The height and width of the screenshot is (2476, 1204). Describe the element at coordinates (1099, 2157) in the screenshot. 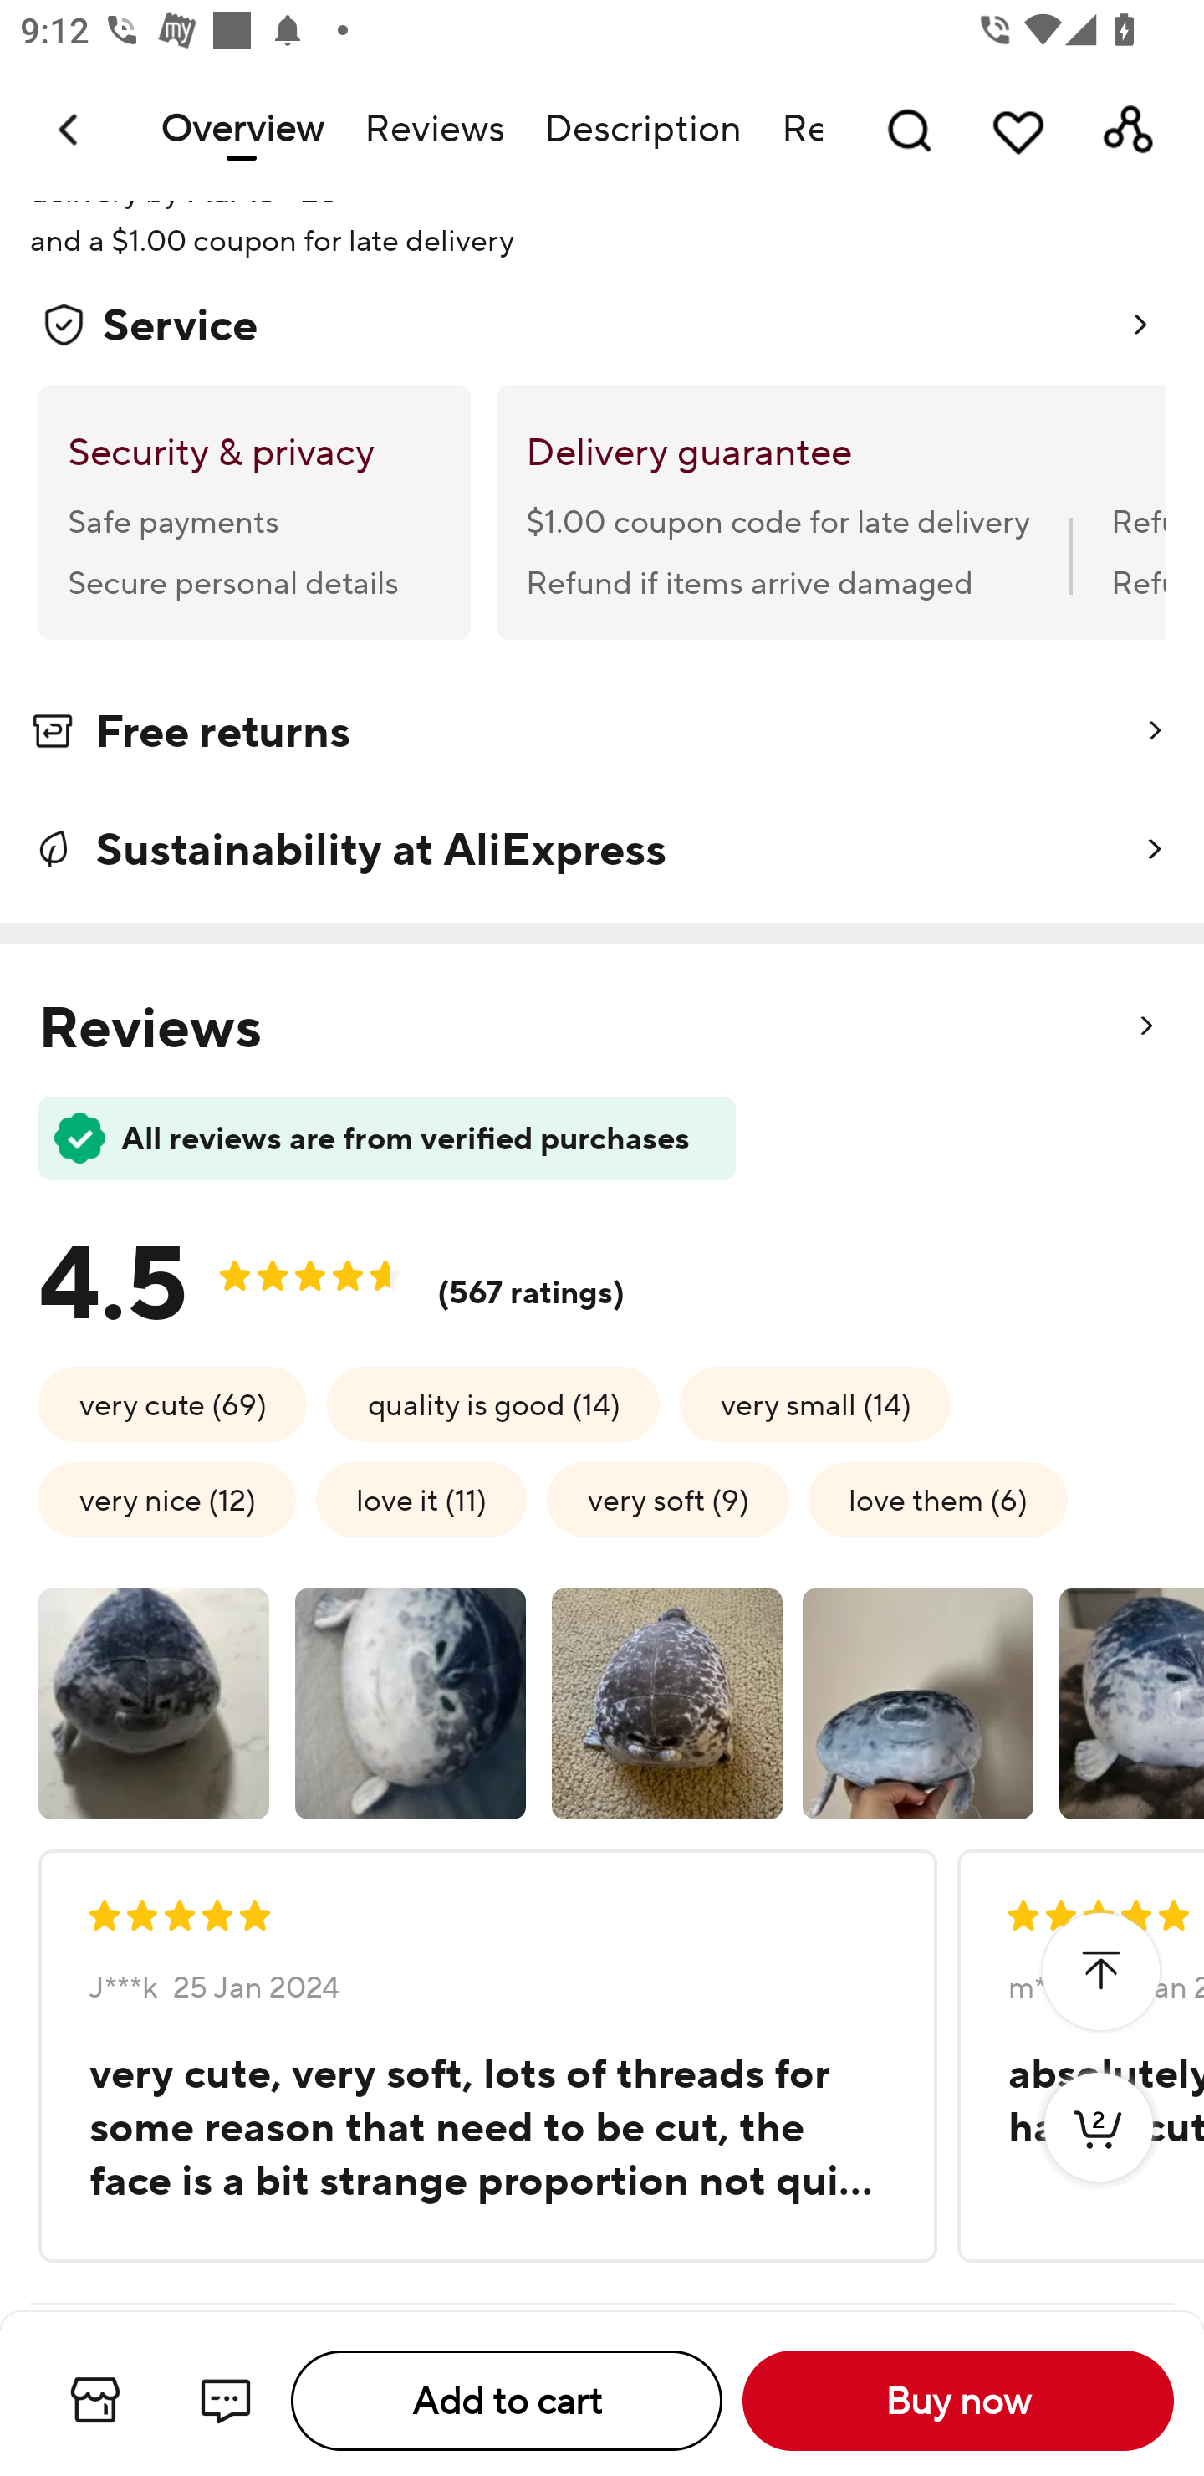

I see `2` at that location.